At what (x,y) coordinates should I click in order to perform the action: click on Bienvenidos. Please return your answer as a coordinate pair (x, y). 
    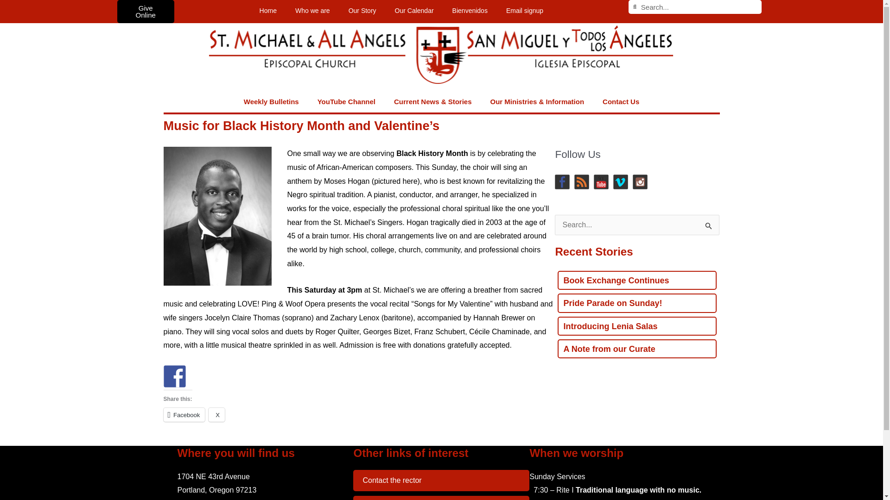
    Looking at the image, I should click on (470, 11).